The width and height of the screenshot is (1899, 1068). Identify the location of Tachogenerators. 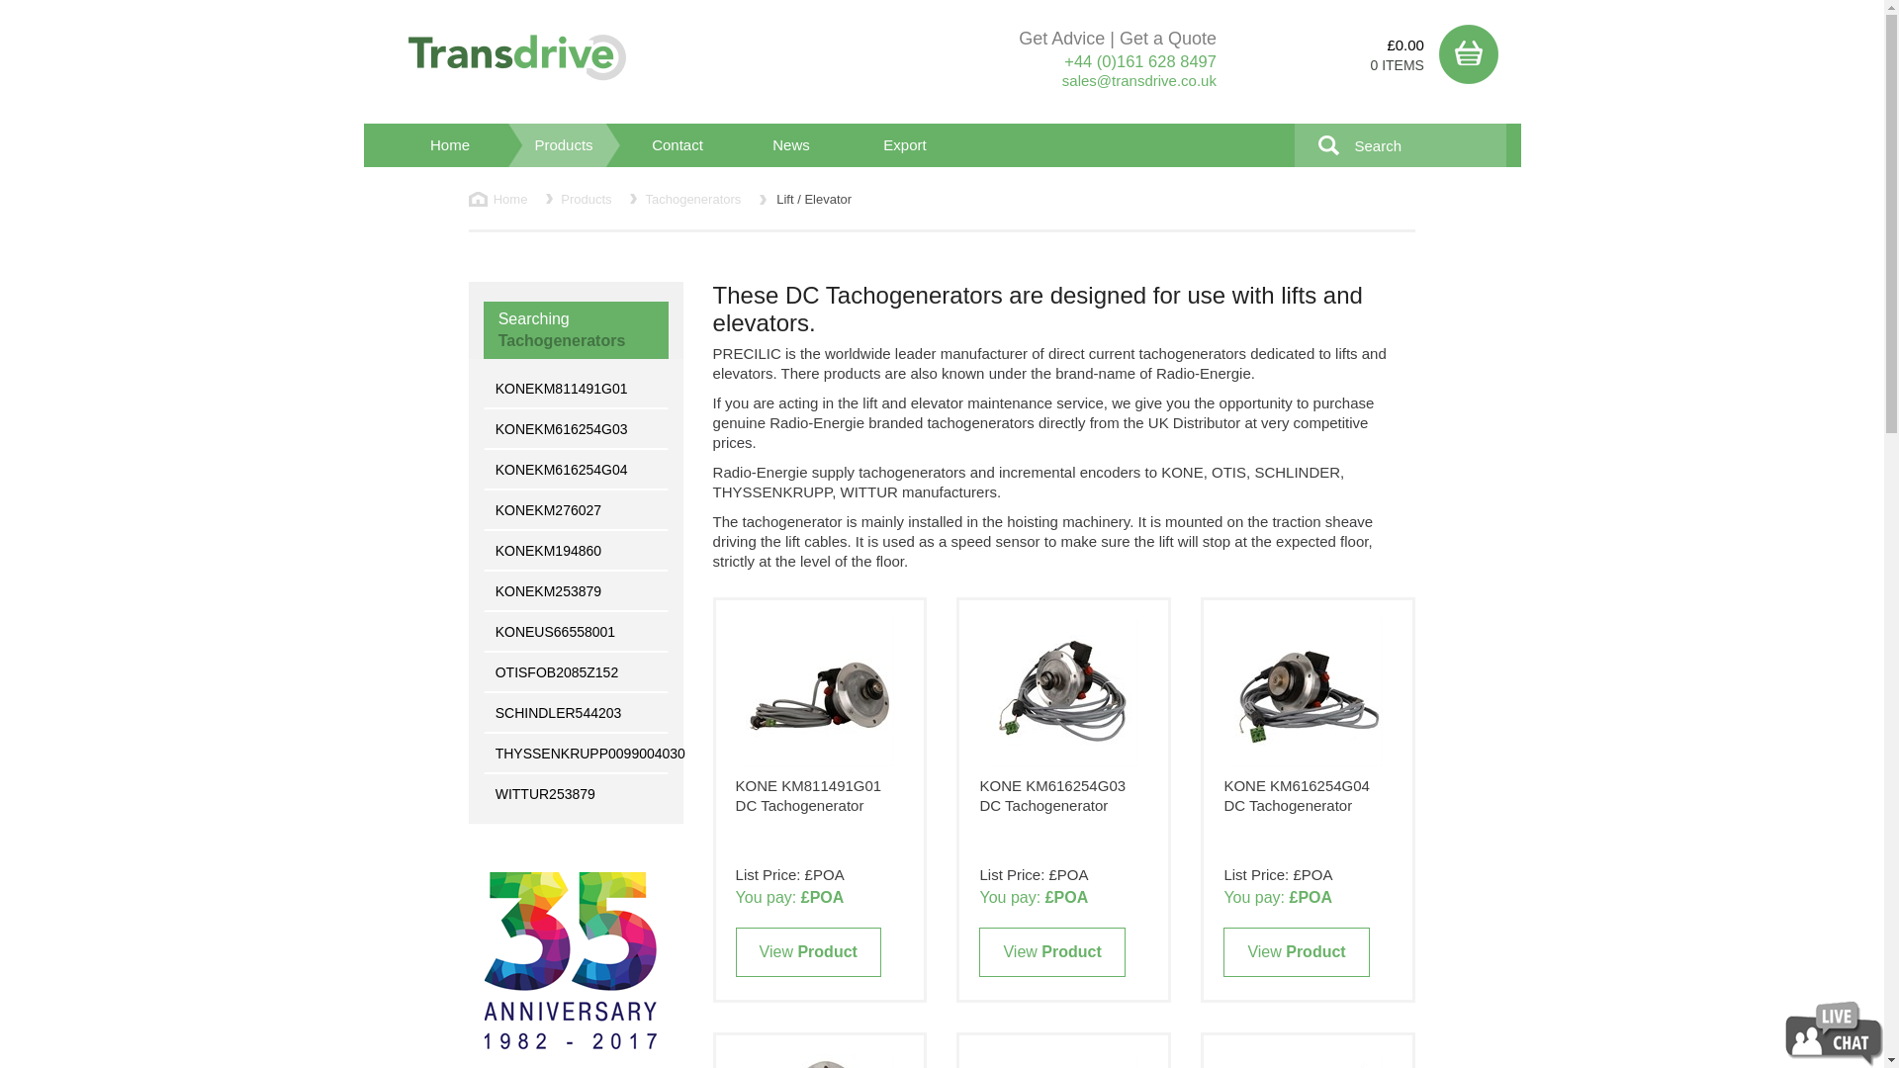
(692, 200).